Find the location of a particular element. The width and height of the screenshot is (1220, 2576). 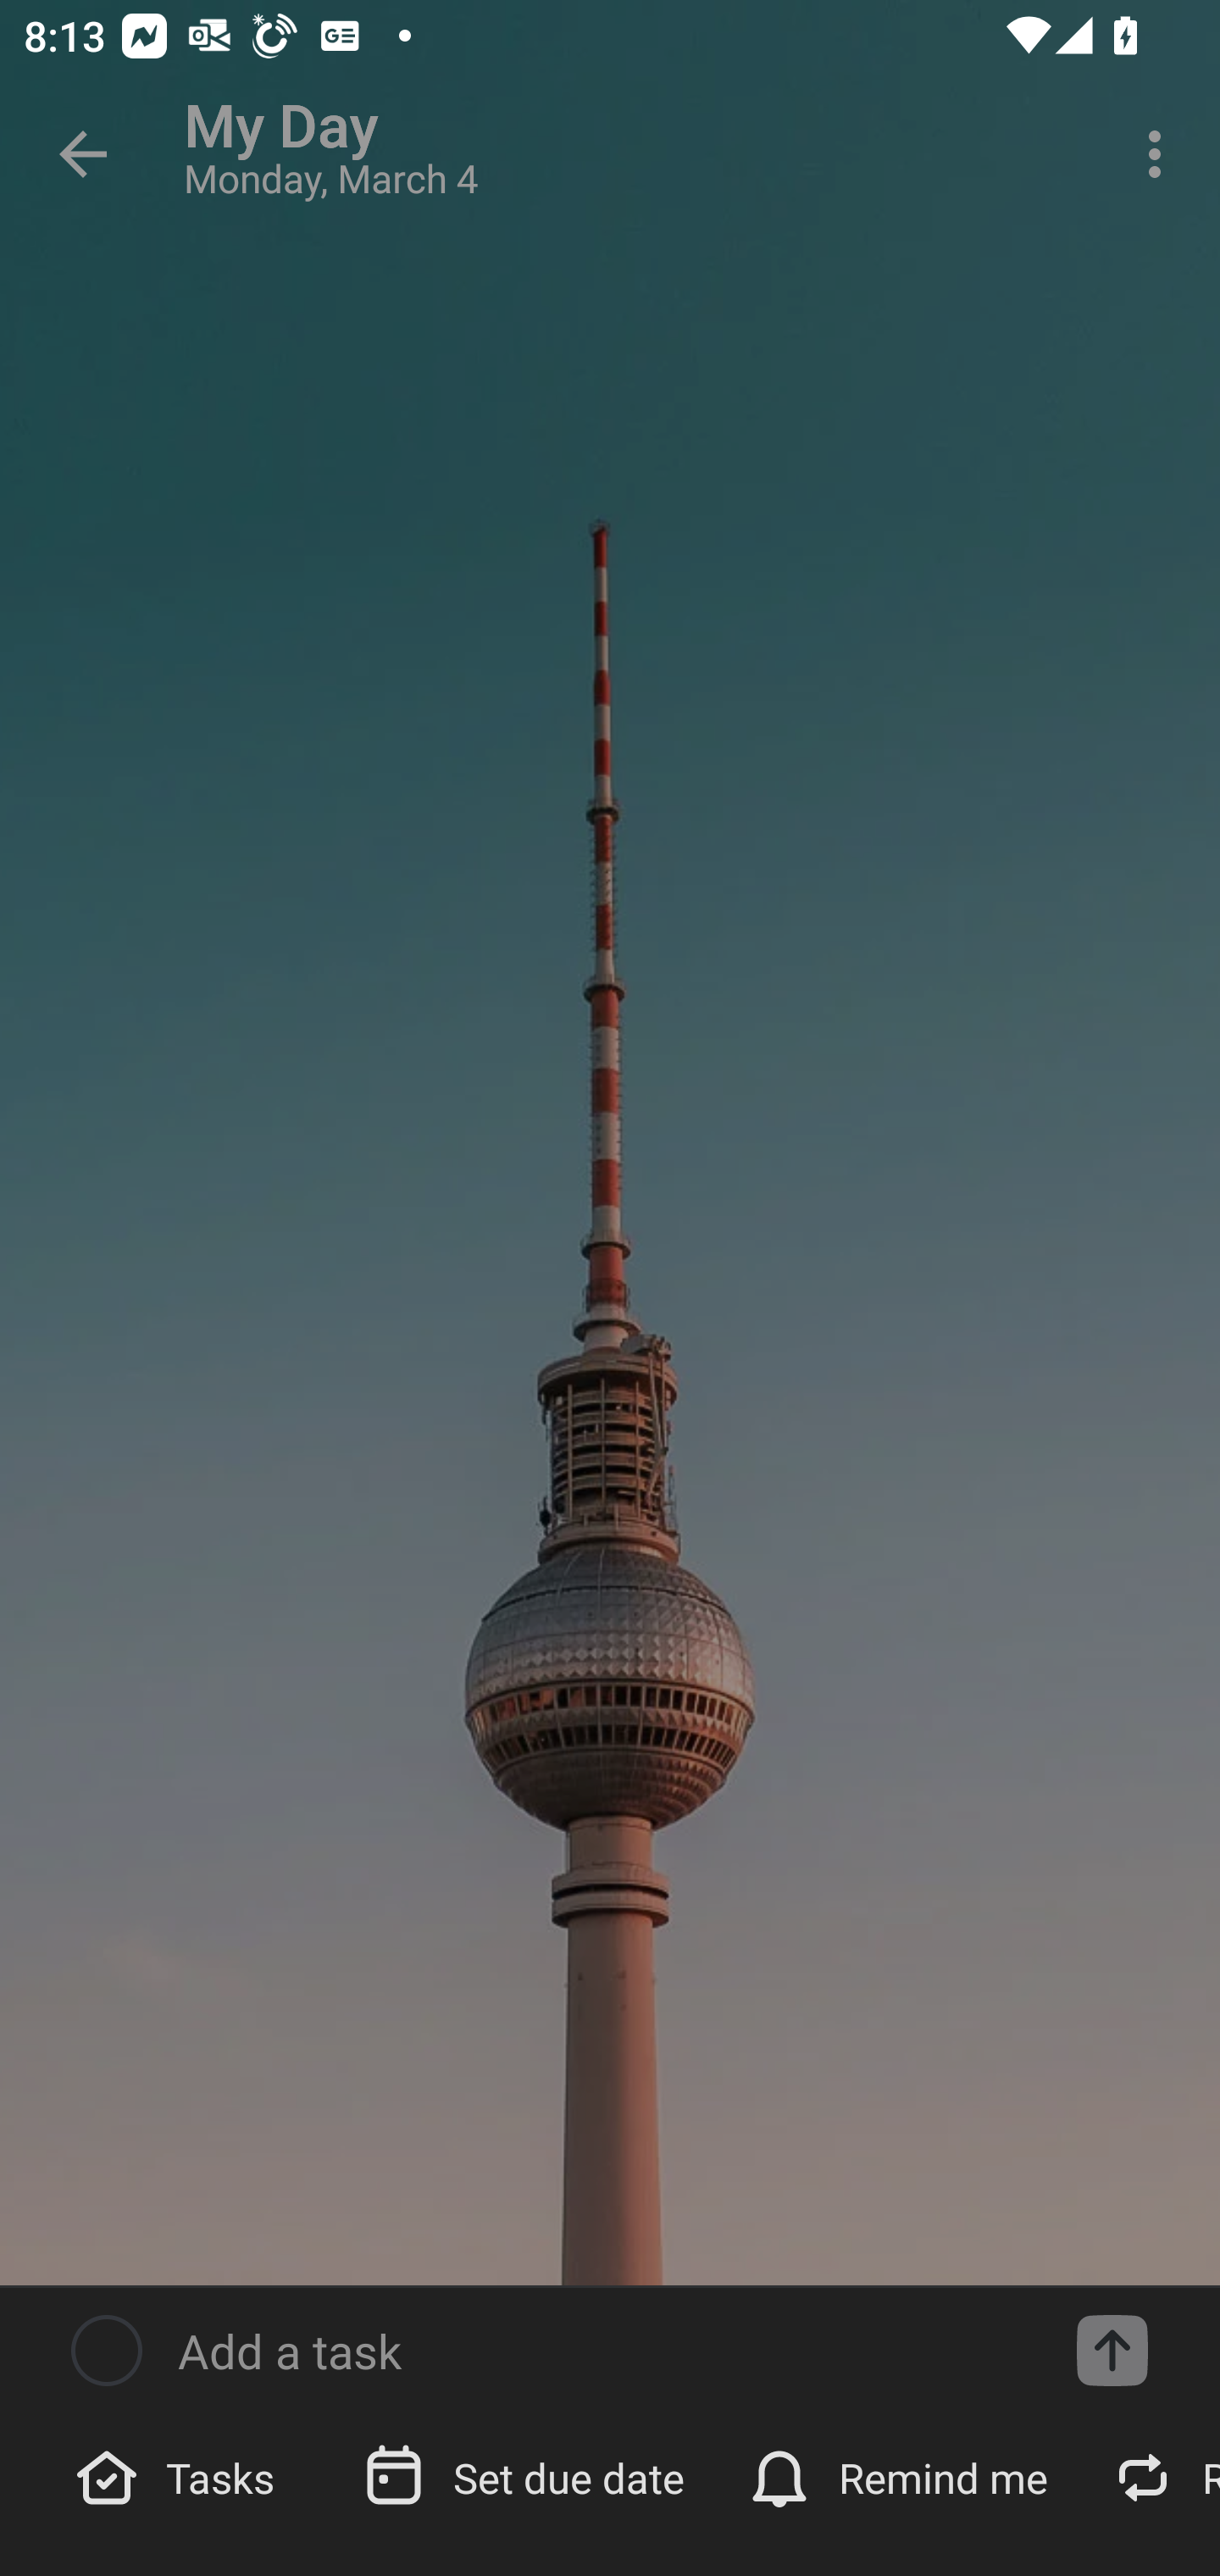

Remind me is located at coordinates (901, 2476).